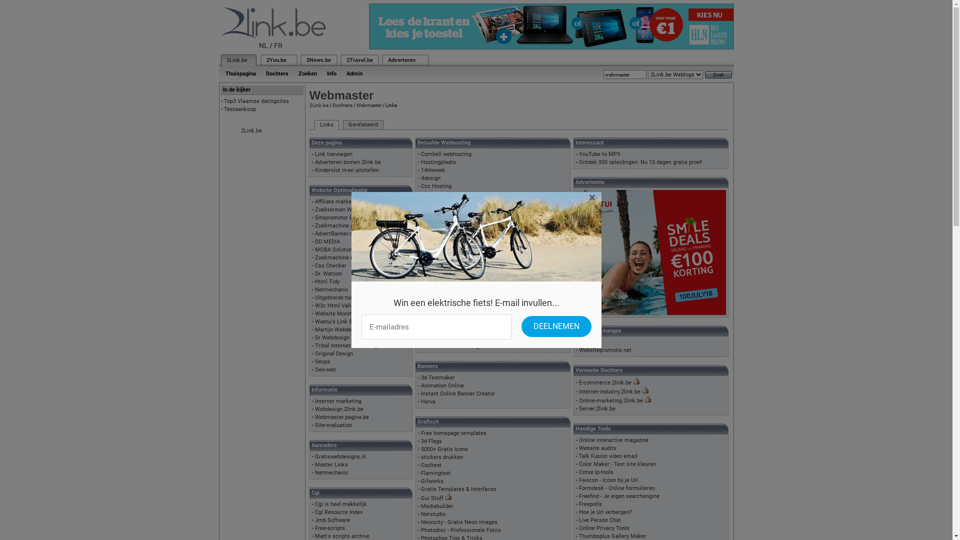 This screenshot has height=540, width=960. Describe the element at coordinates (441, 210) in the screenshot. I see `Business server` at that location.